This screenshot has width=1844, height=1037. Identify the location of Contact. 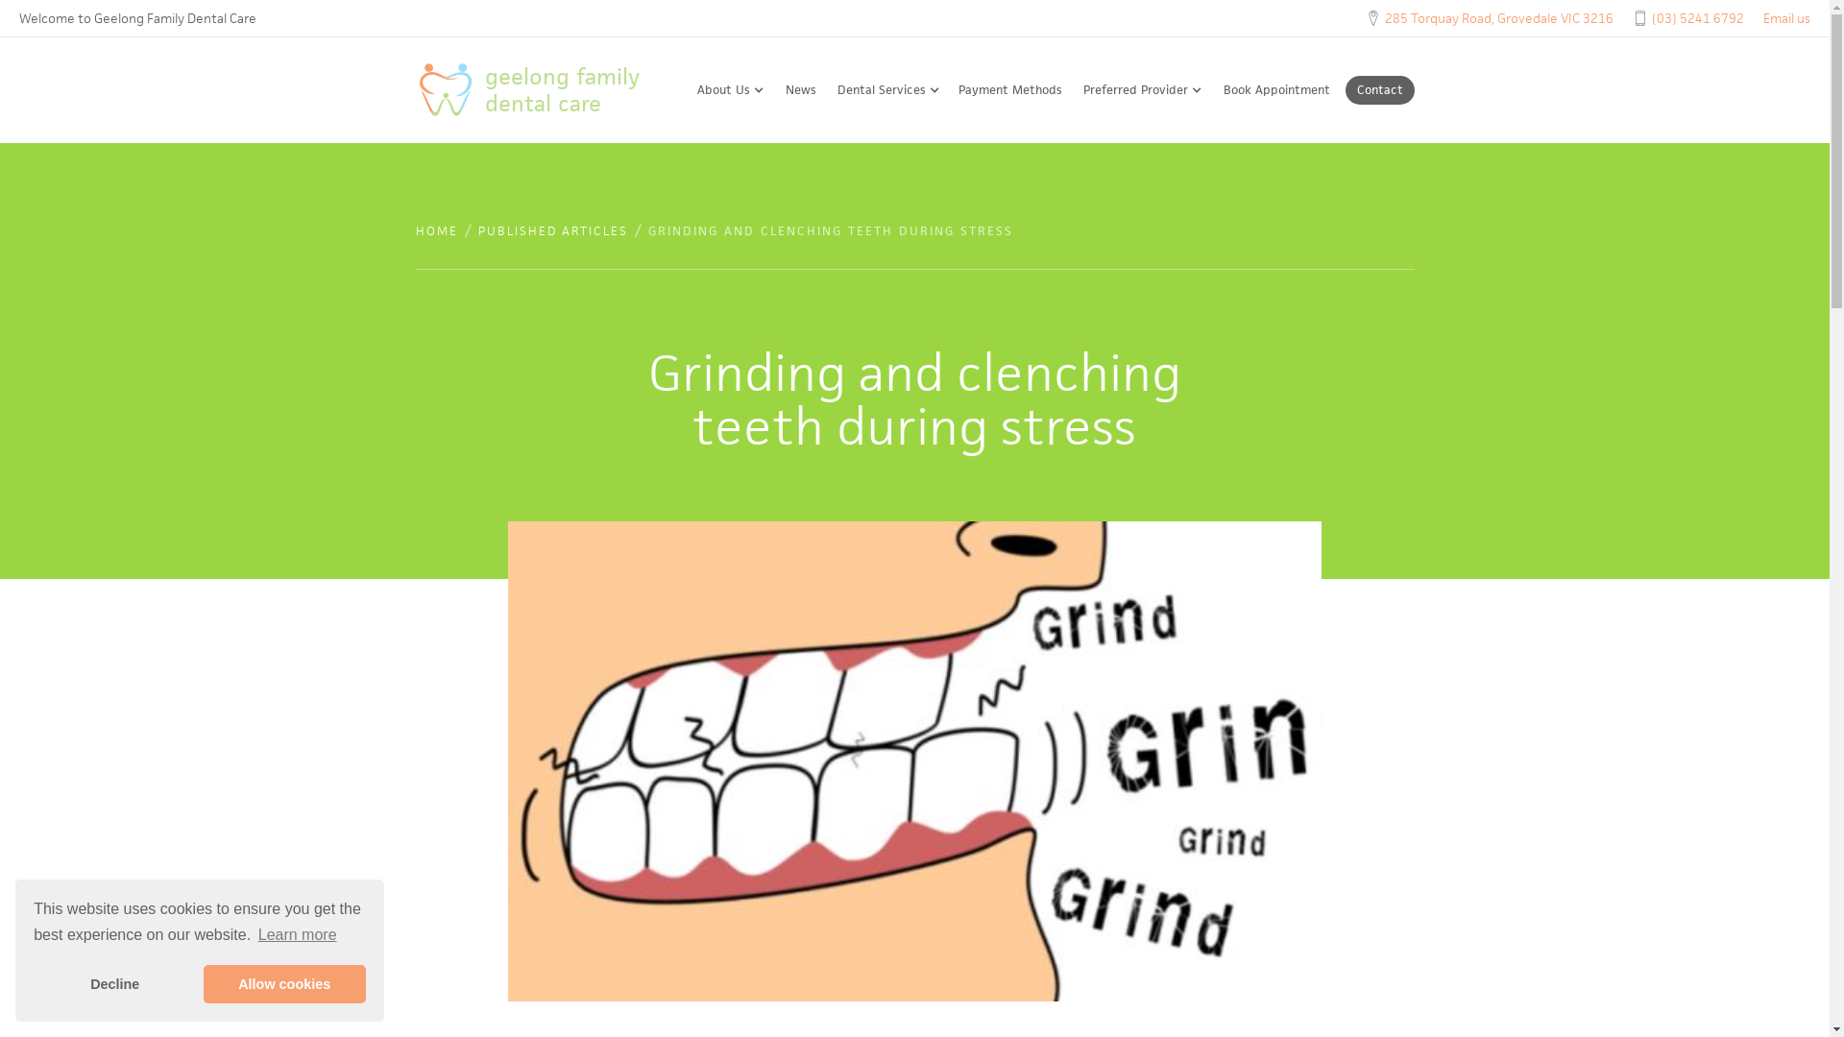
(1379, 90).